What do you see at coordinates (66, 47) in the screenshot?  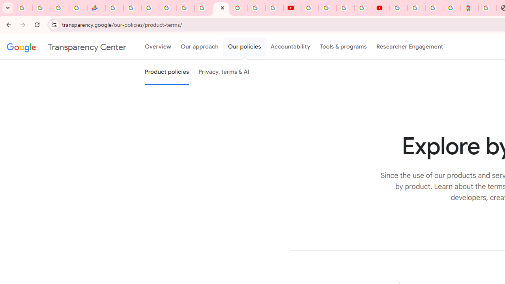 I see `Transparency Center` at bounding box center [66, 47].